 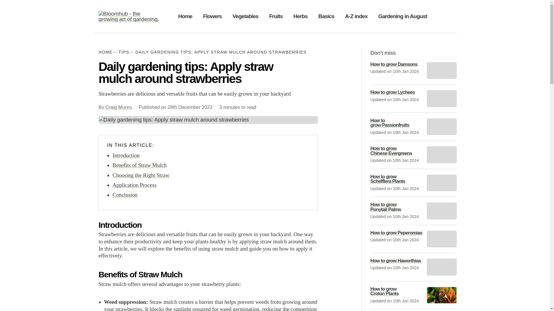 What do you see at coordinates (126, 155) in the screenshot?
I see `Introduction` at bounding box center [126, 155].